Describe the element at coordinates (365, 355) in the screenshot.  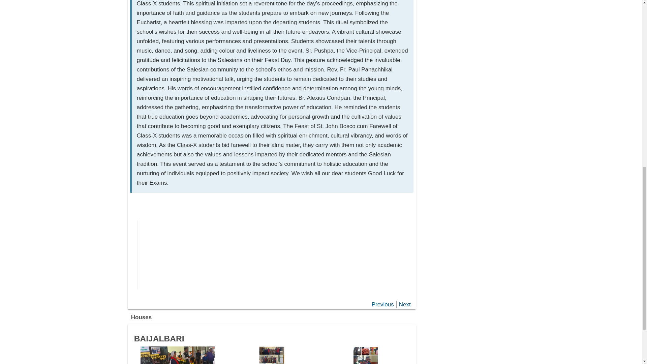
I see `SCIENCE EXHIBITION HELD AT DON BOSCO SCHOOL BAIJALBARI` at that location.